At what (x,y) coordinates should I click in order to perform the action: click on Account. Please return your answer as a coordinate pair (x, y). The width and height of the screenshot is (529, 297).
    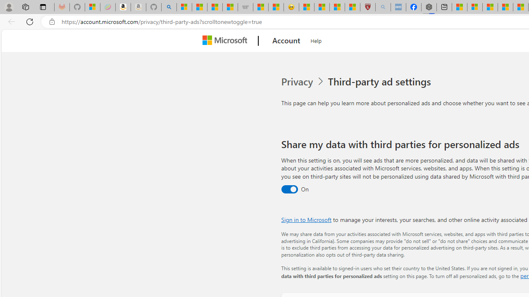
    Looking at the image, I should click on (286, 41).